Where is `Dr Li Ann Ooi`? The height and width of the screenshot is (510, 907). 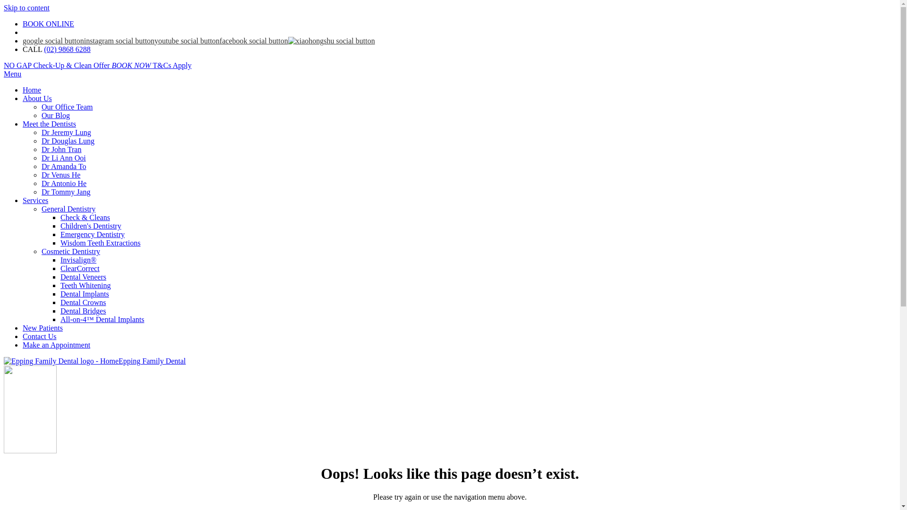 Dr Li Ann Ooi is located at coordinates (64, 158).